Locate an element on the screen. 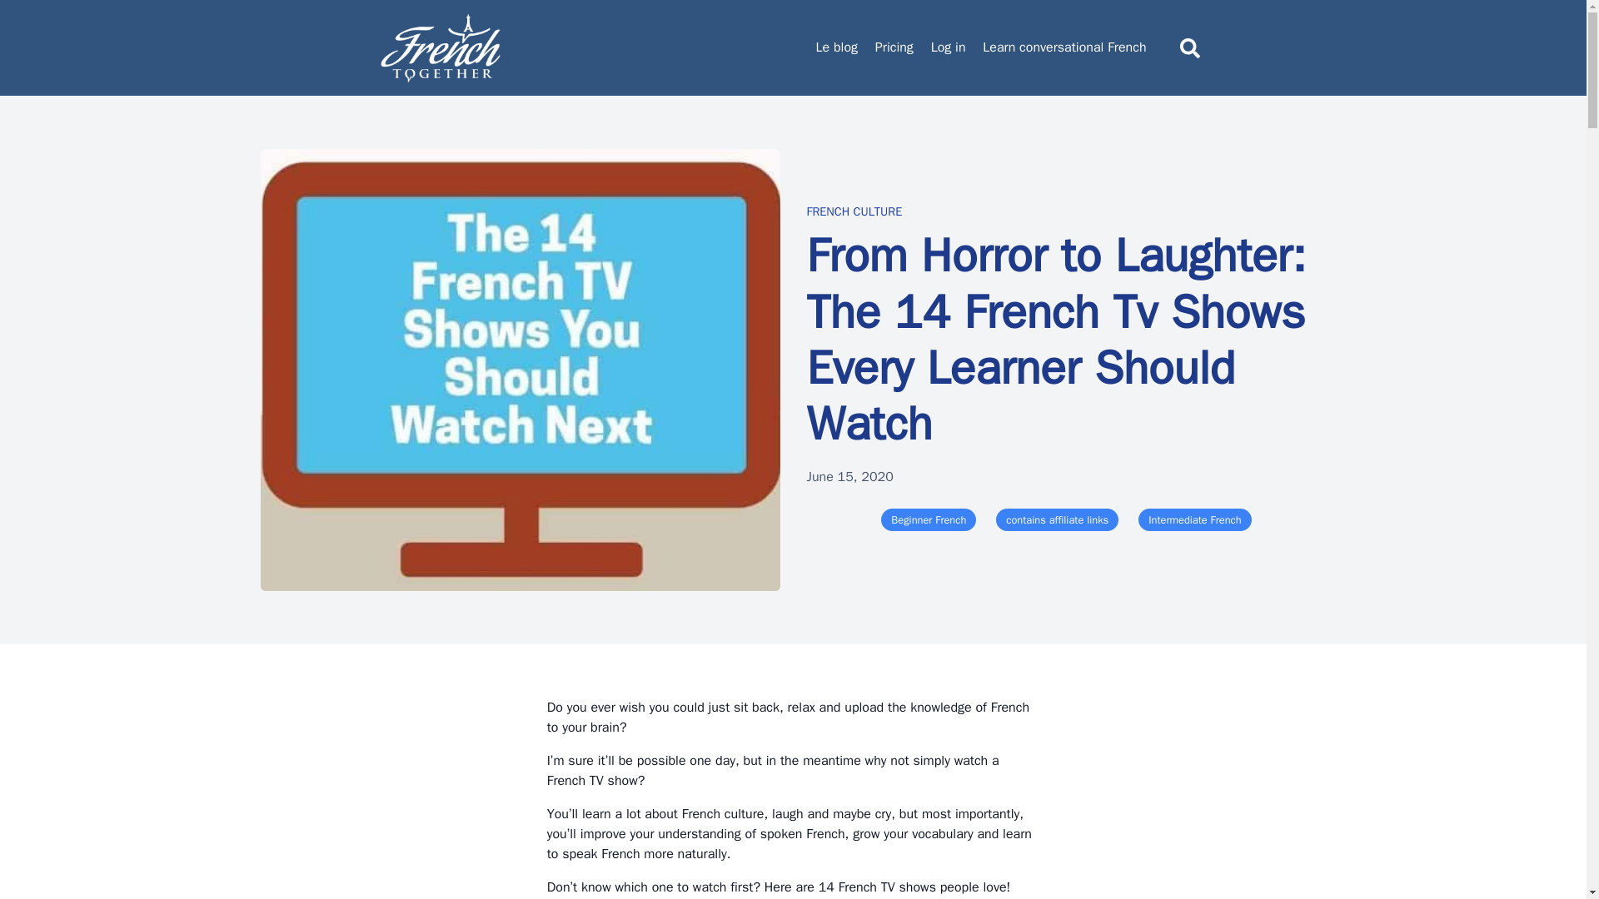 Image resolution: width=1599 pixels, height=899 pixels. contains affiliate links is located at coordinates (1057, 519).